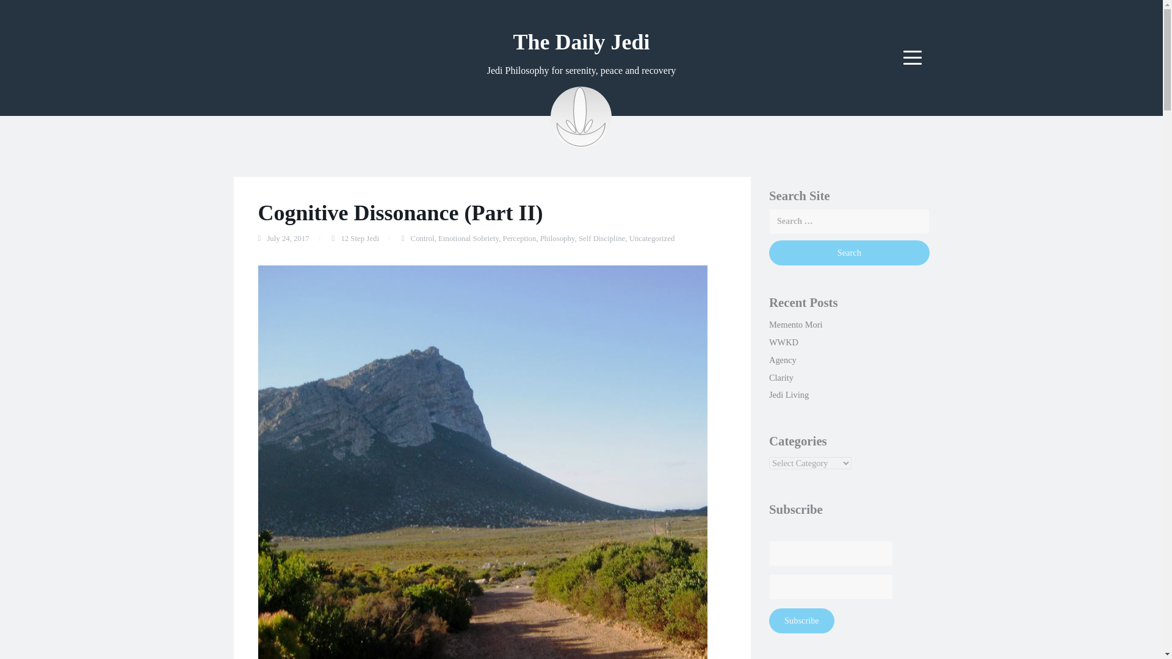 This screenshot has width=1172, height=659. What do you see at coordinates (581, 41) in the screenshot?
I see `The Daily Jedi` at bounding box center [581, 41].